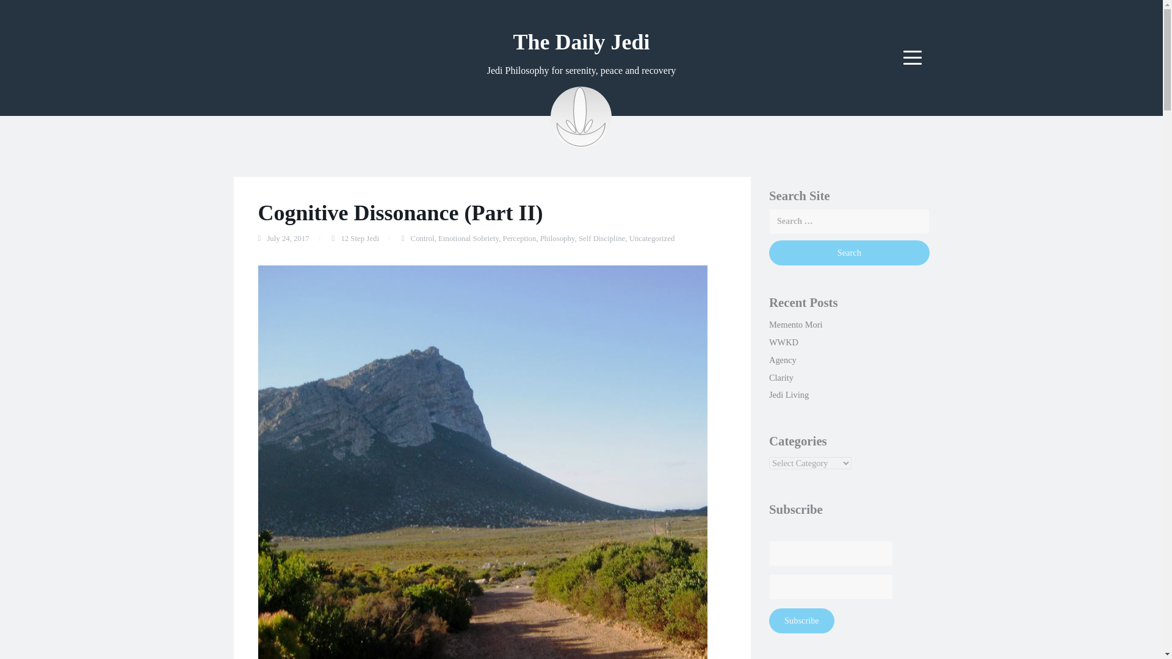 This screenshot has width=1172, height=659. What do you see at coordinates (581, 41) in the screenshot?
I see `The Daily Jedi` at bounding box center [581, 41].